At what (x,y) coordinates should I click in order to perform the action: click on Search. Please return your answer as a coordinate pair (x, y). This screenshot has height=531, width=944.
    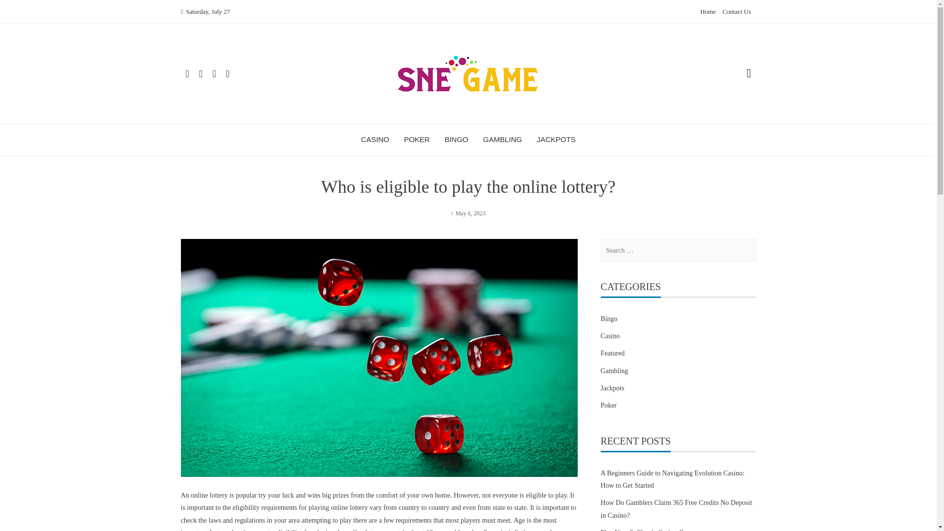
    Looking at the image, I should click on (19, 11).